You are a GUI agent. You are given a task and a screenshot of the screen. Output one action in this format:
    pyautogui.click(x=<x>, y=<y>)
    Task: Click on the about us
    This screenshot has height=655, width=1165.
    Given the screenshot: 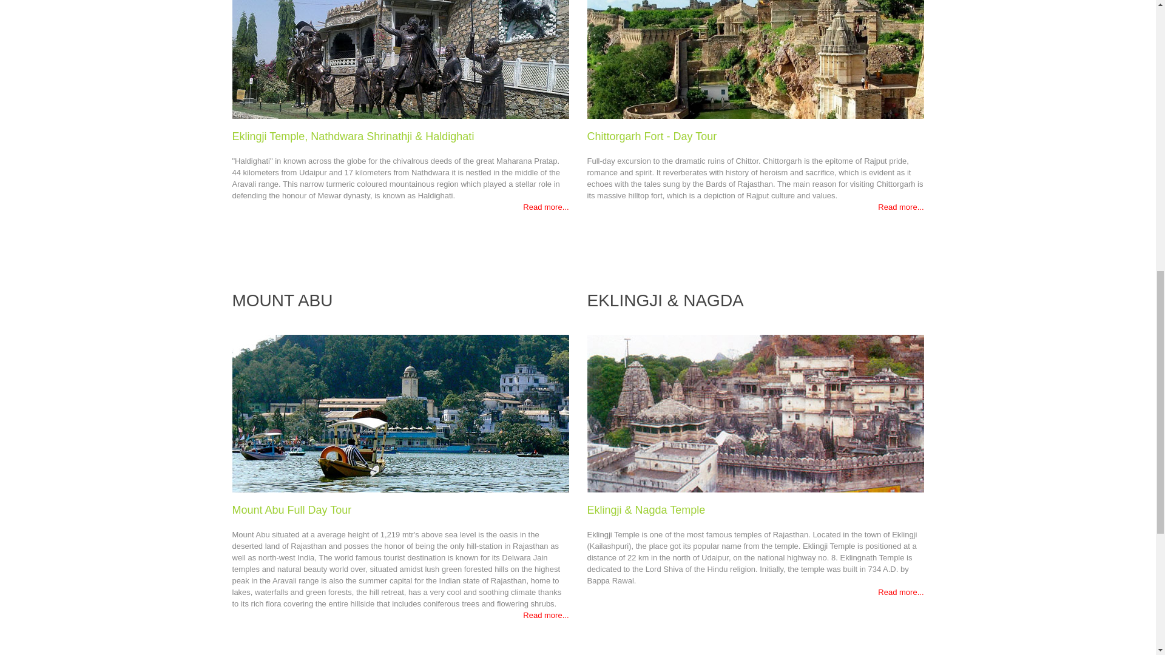 What is the action you would take?
    pyautogui.click(x=400, y=414)
    